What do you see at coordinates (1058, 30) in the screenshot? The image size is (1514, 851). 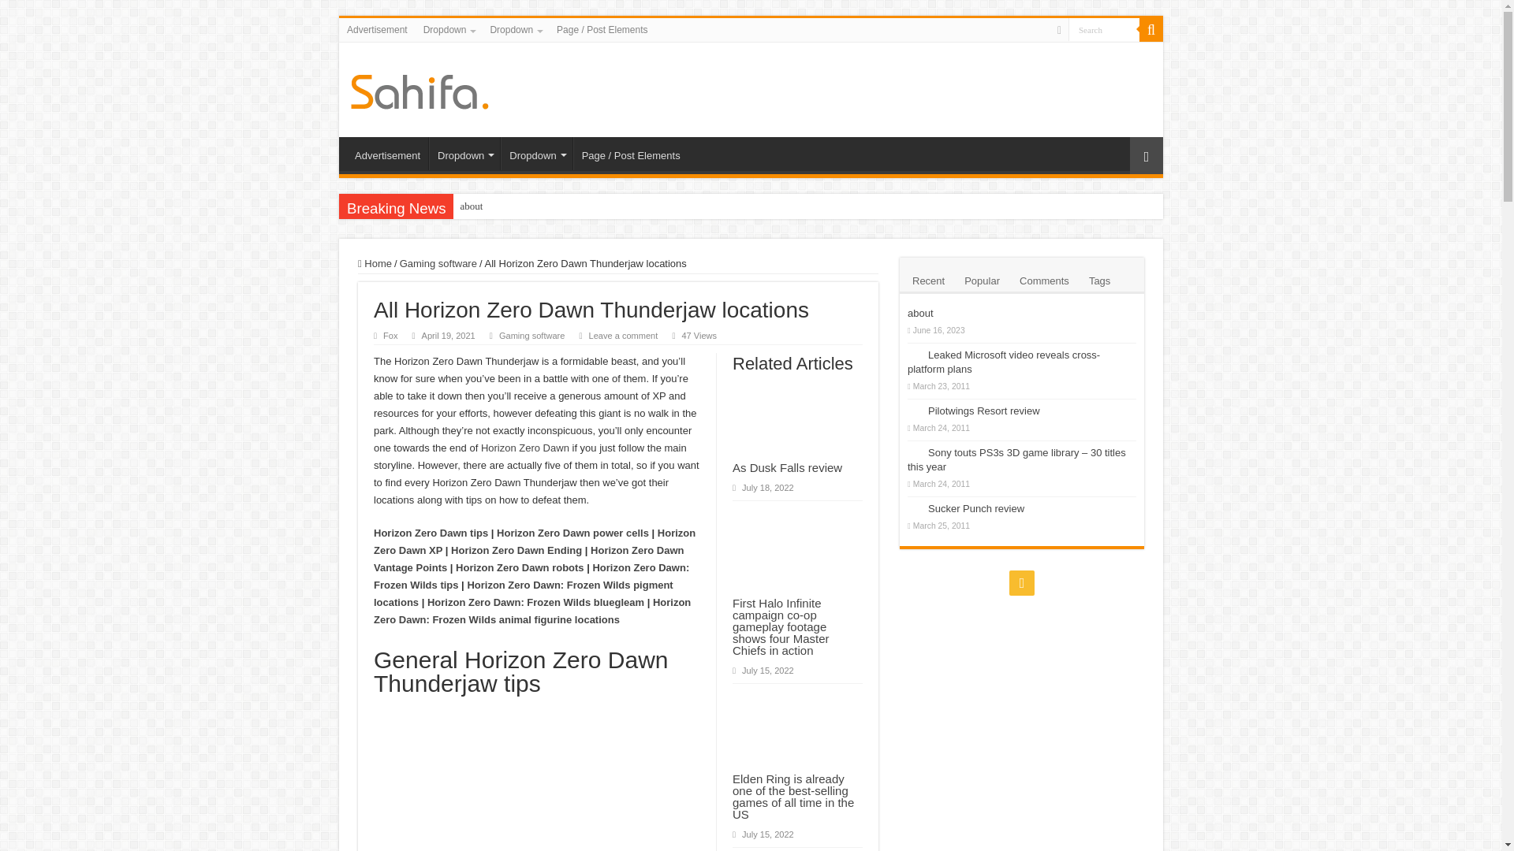 I see `Rss` at bounding box center [1058, 30].